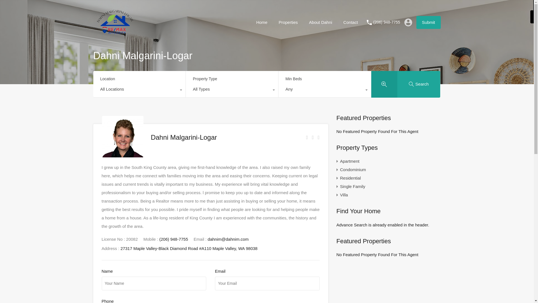  I want to click on Any, so click(325, 90).